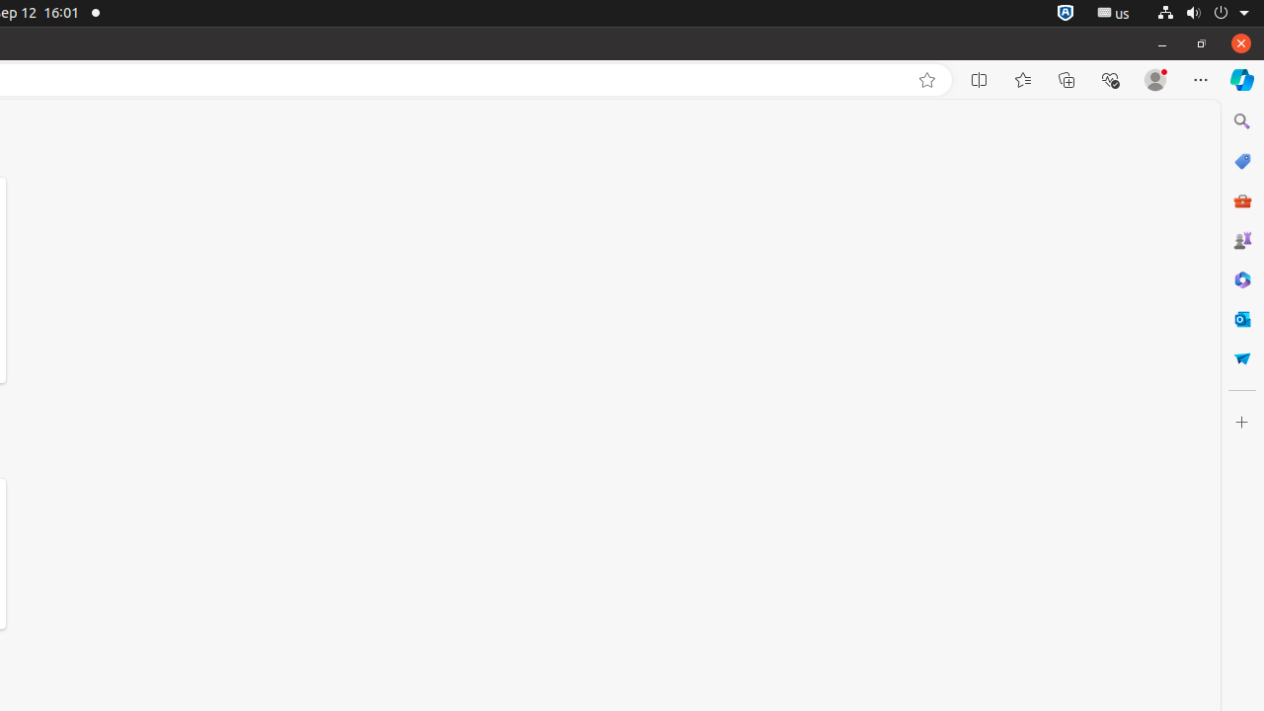 Image resolution: width=1264 pixels, height=711 pixels. Describe the element at coordinates (1242, 199) in the screenshot. I see `Tools` at that location.